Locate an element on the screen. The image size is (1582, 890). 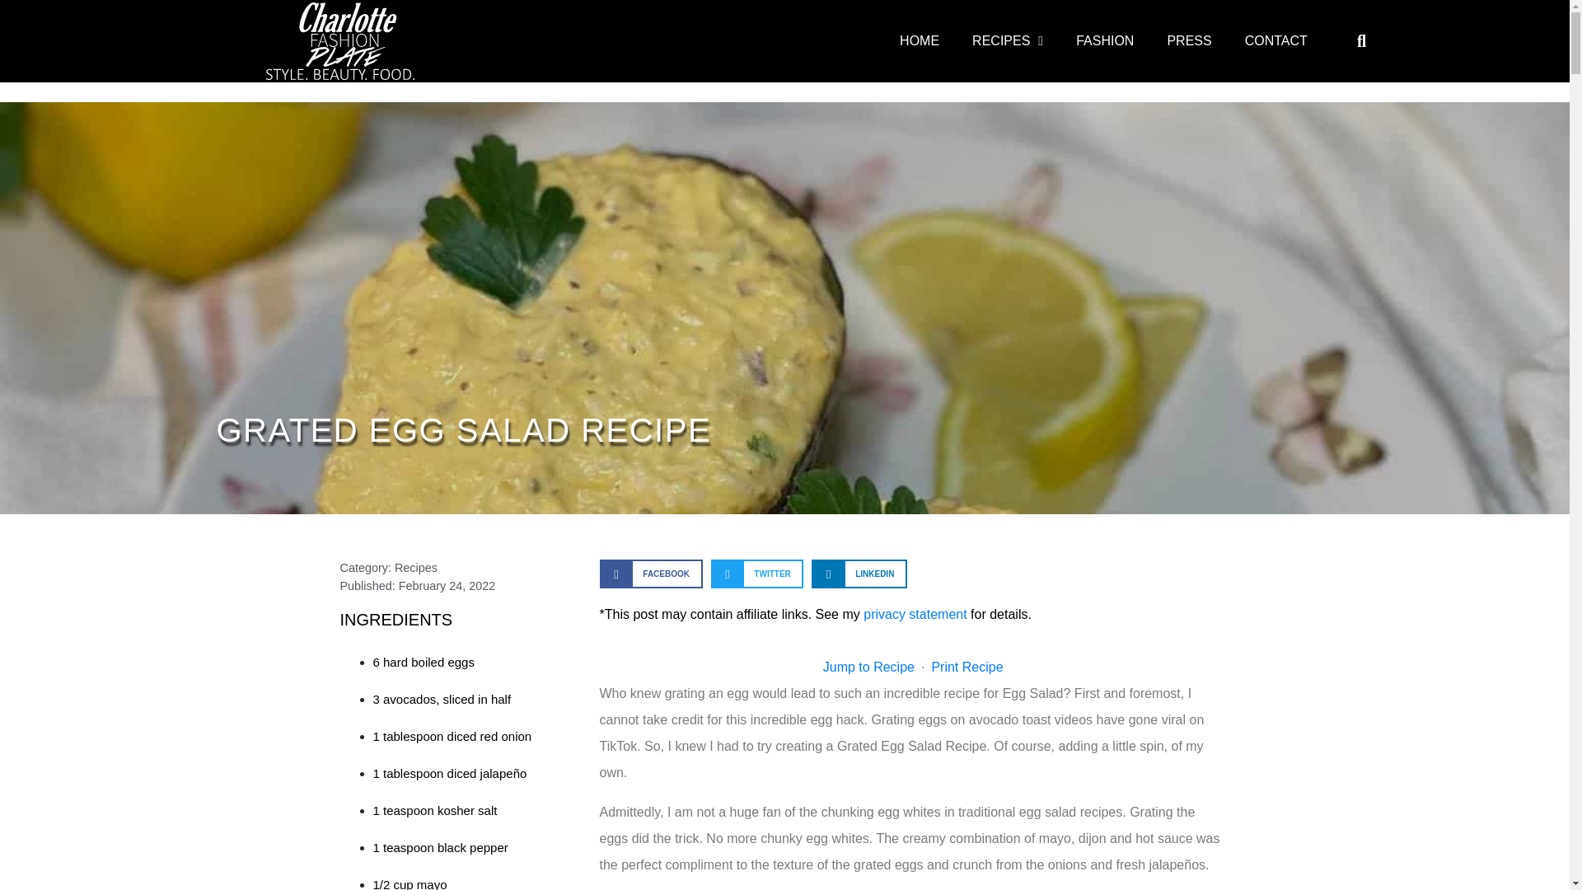
PRESS is located at coordinates (1188, 41).